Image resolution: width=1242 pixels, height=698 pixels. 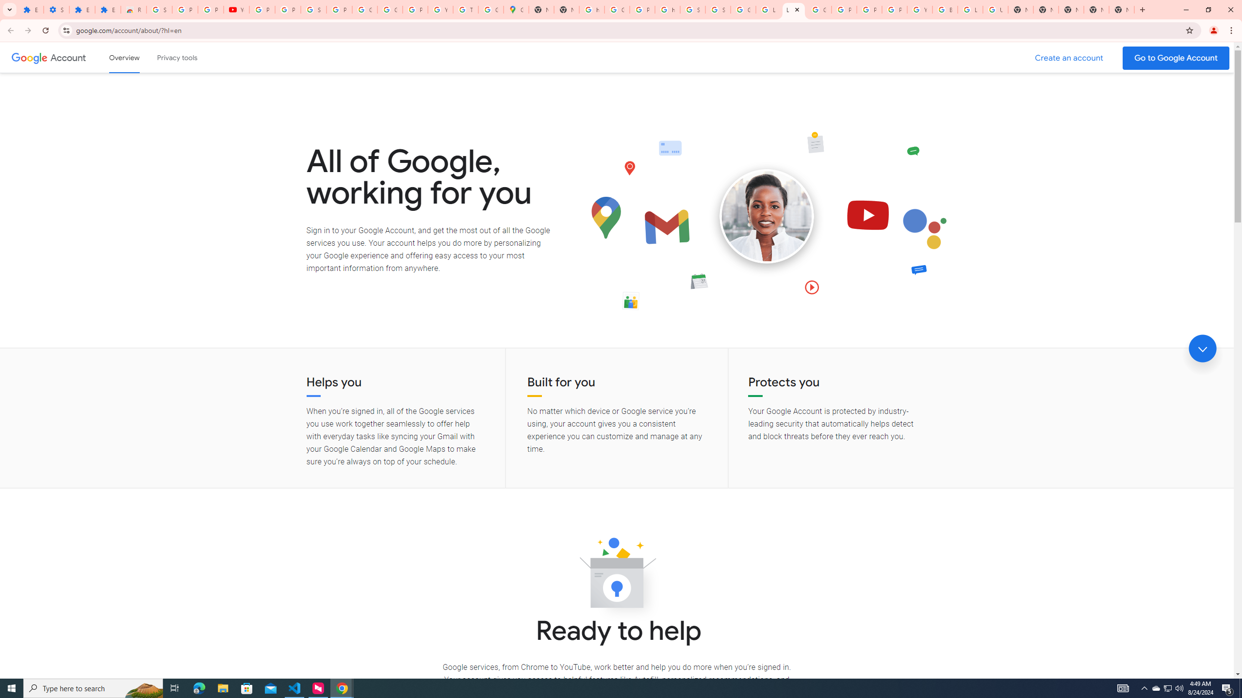 What do you see at coordinates (177, 57) in the screenshot?
I see `Privacy tools` at bounding box center [177, 57].